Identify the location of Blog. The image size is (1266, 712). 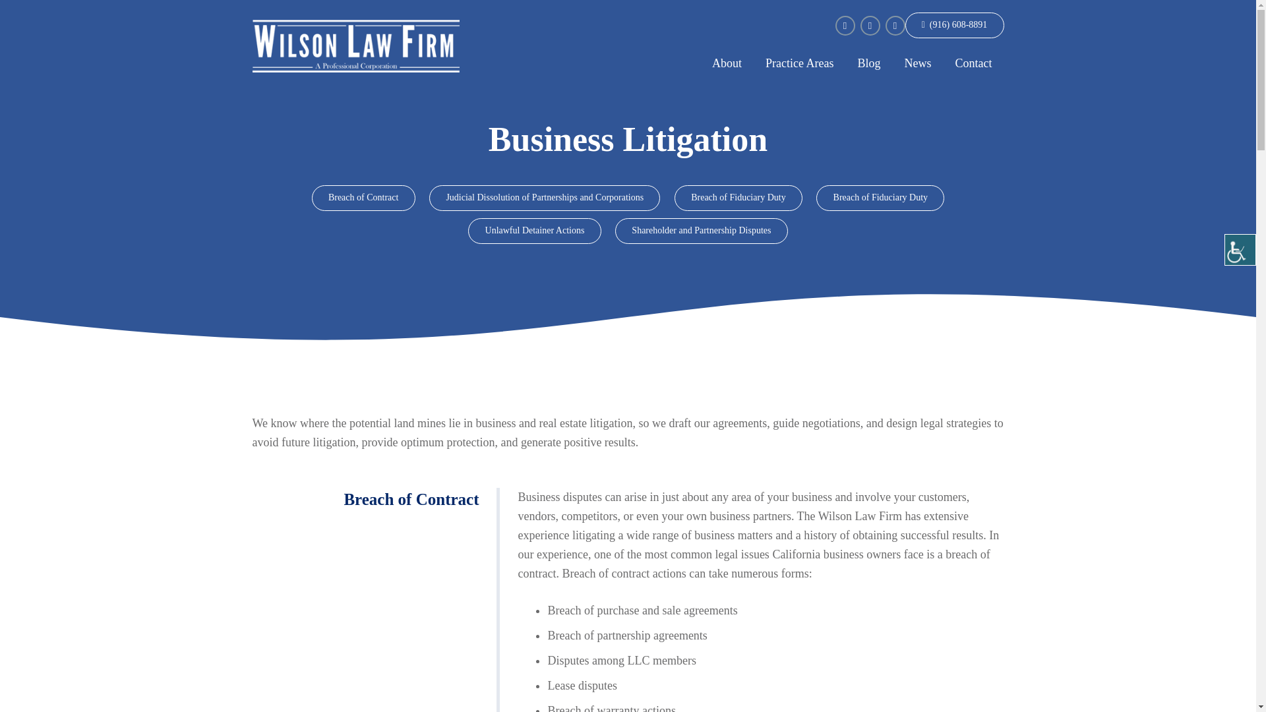
(869, 63).